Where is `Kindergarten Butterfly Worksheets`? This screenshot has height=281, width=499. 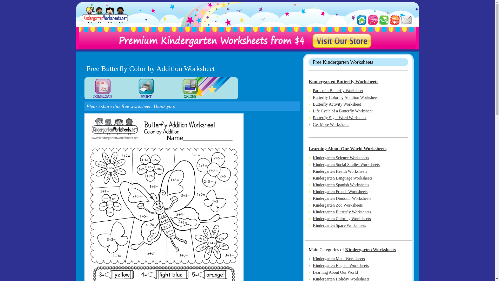
Kindergarten Butterfly Worksheets is located at coordinates (344, 81).